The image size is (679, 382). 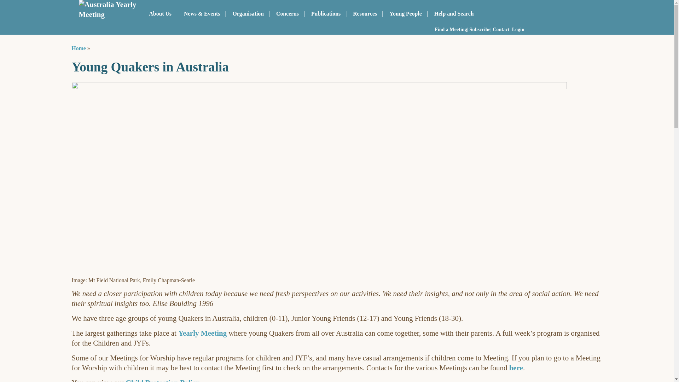 What do you see at coordinates (365, 13) in the screenshot?
I see `Resources` at bounding box center [365, 13].